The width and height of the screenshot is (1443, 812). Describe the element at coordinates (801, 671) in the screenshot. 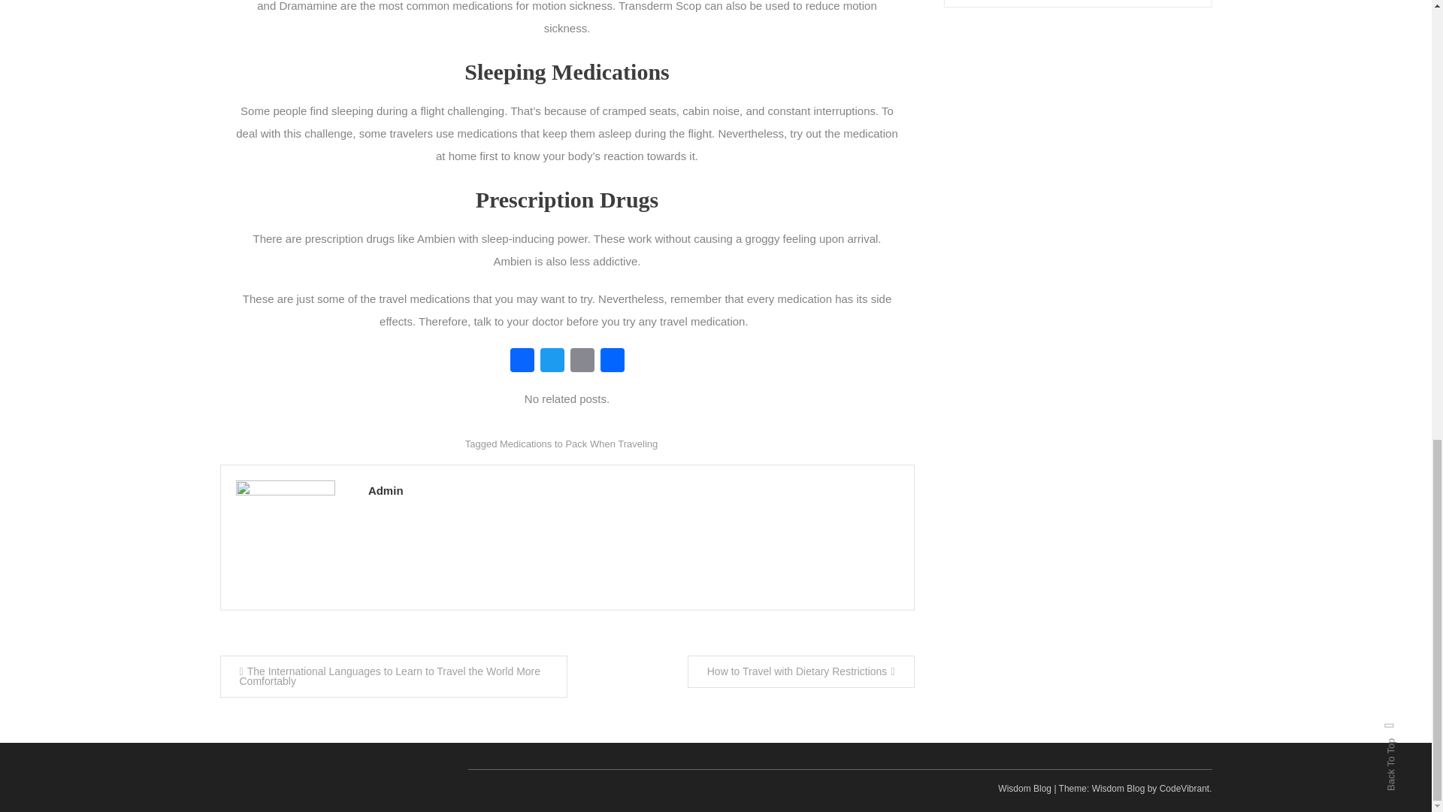

I see `How to Travel with Dietary Restrictions` at that location.